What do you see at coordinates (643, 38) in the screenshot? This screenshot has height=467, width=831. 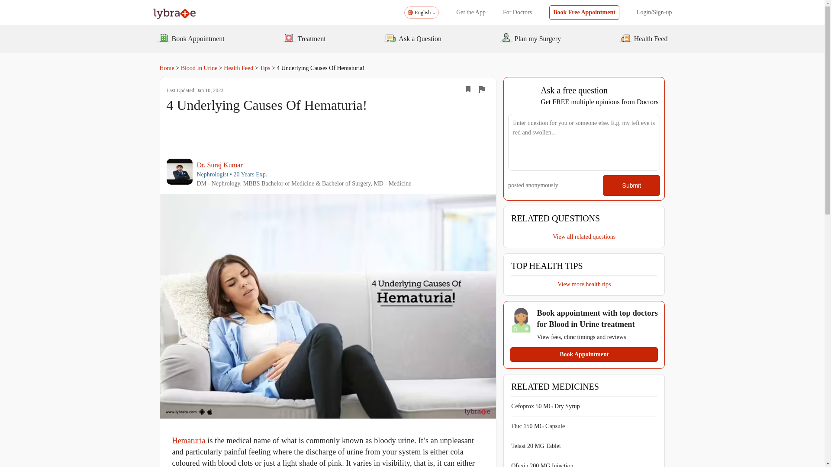 I see `Health Feed` at bounding box center [643, 38].